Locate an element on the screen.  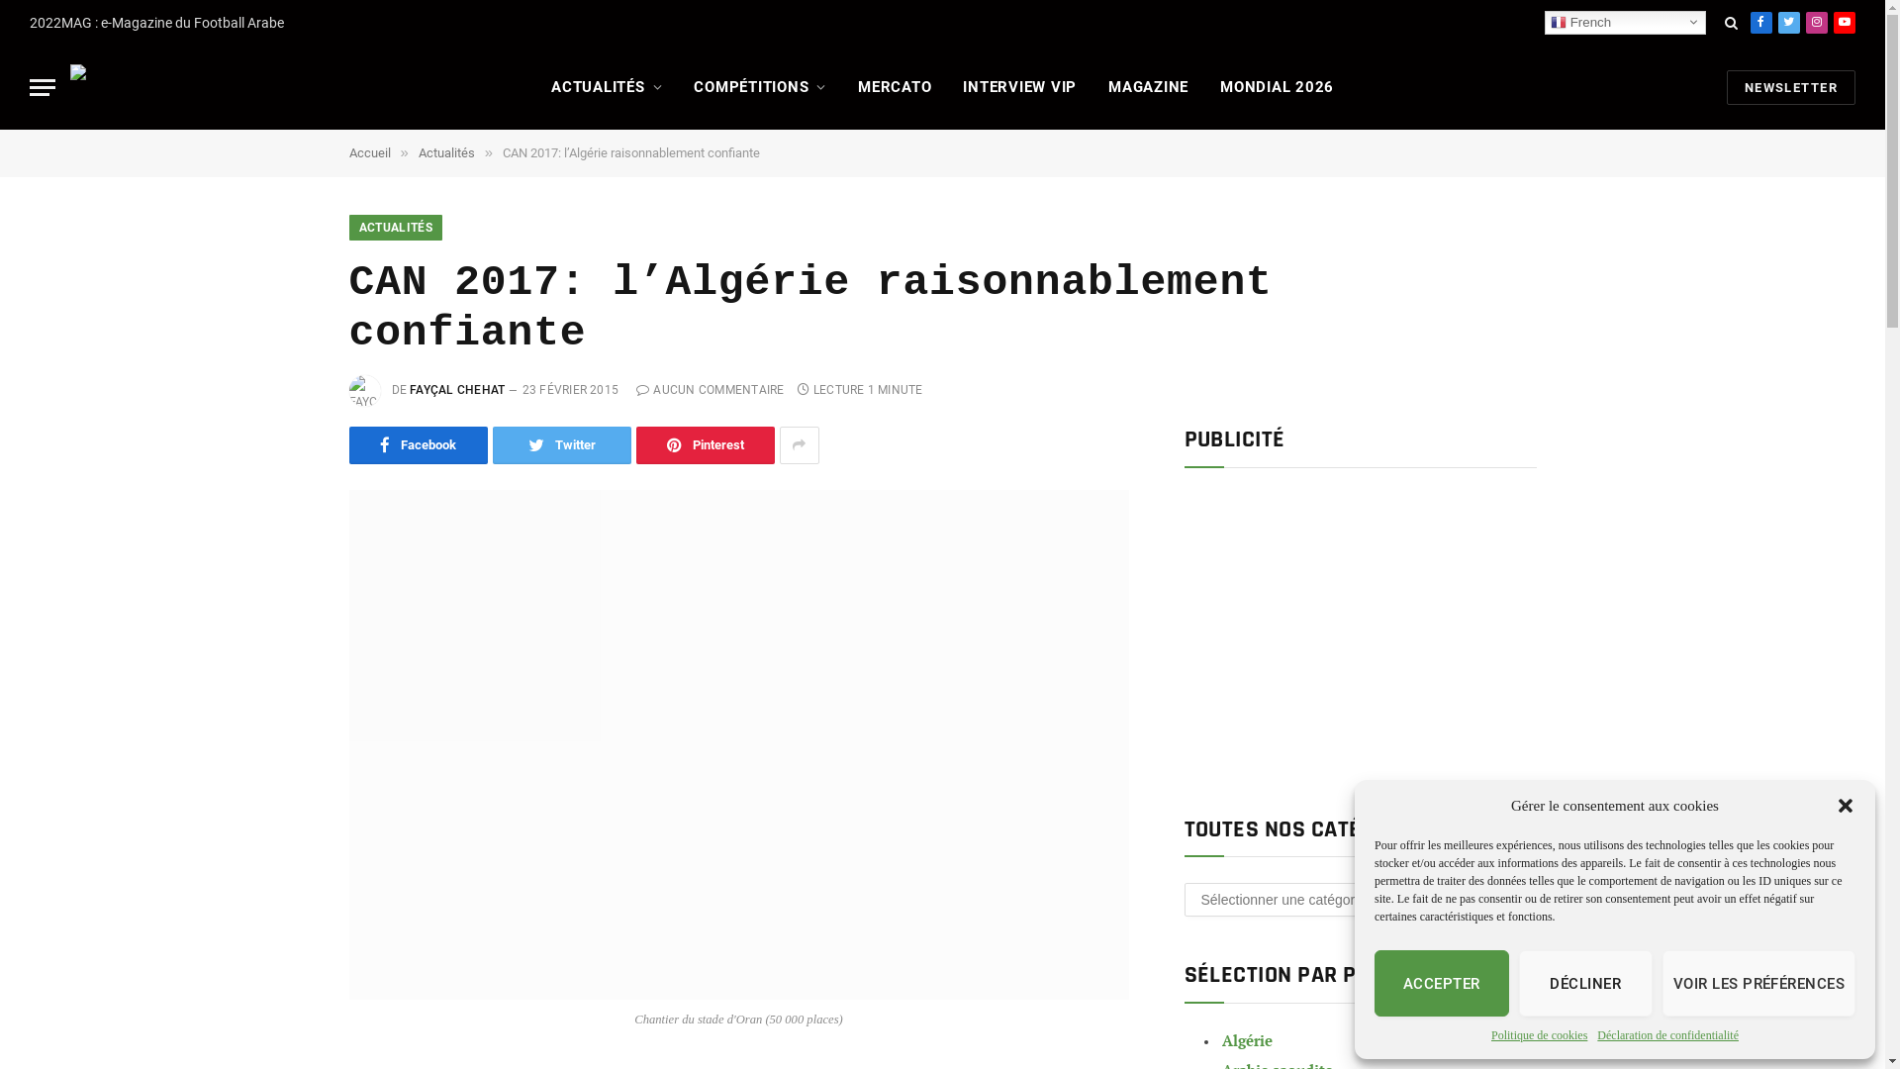
Instagram is located at coordinates (1817, 23).